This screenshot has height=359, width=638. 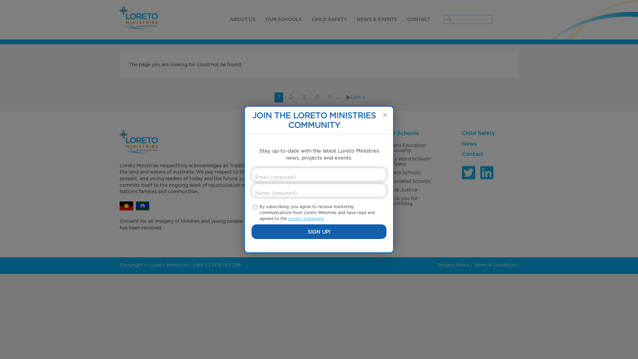 What do you see at coordinates (414, 181) in the screenshot?
I see `Associated Schools` at bounding box center [414, 181].